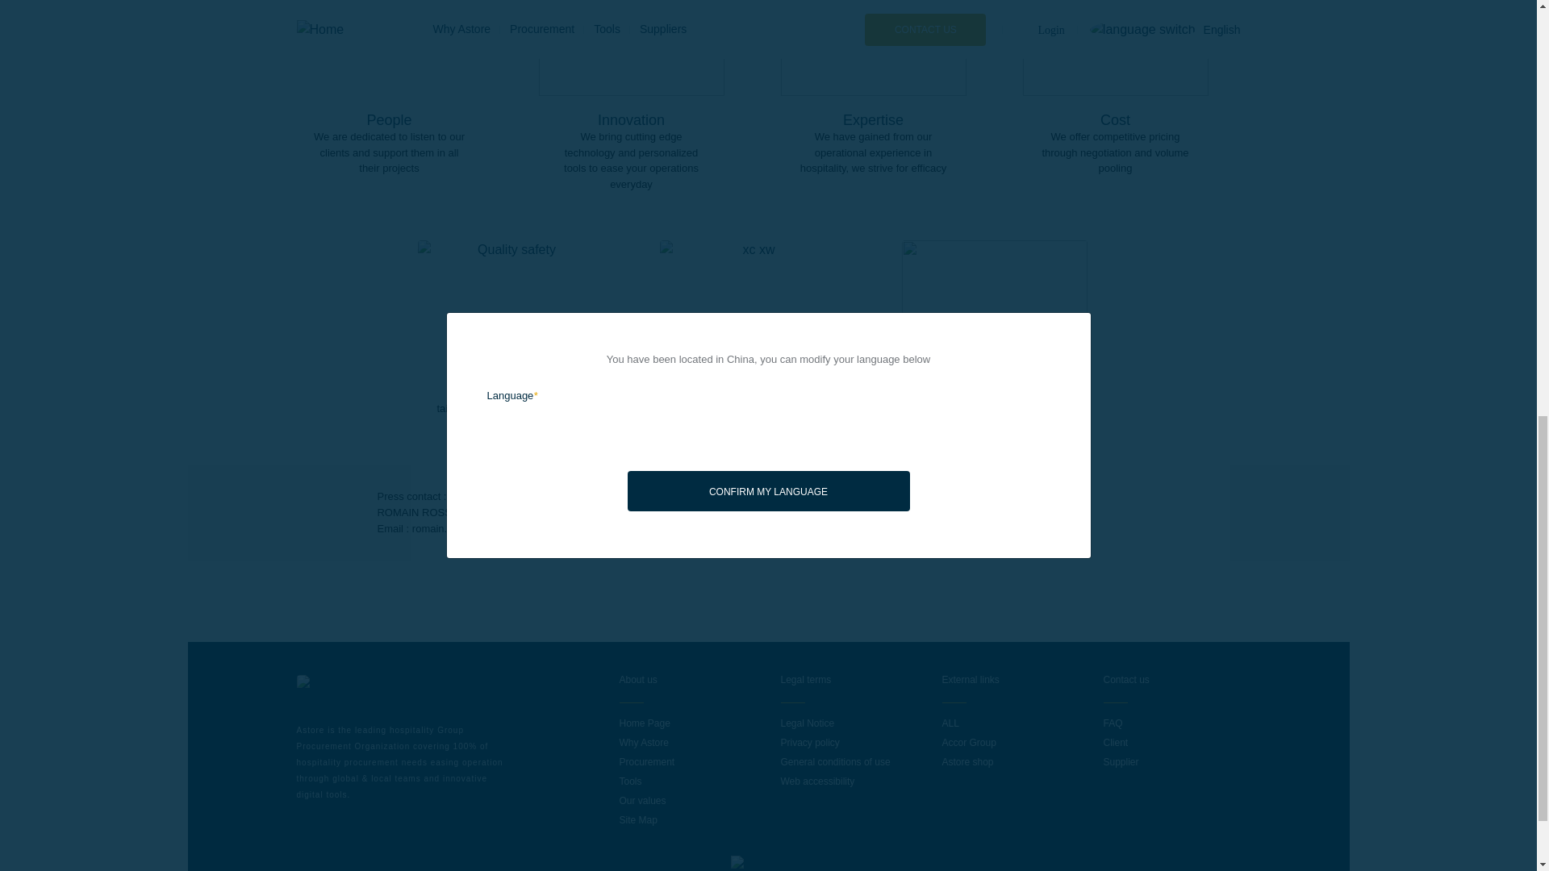 This screenshot has width=1549, height=871. I want to click on Web accessibility, so click(817, 781).